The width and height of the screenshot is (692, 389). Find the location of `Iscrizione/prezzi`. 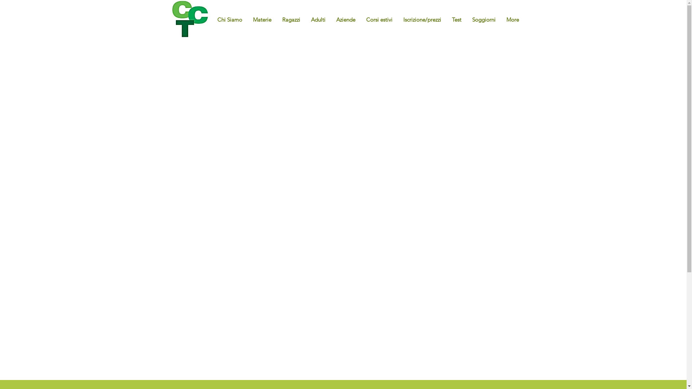

Iscrizione/prezzi is located at coordinates (400, 16).